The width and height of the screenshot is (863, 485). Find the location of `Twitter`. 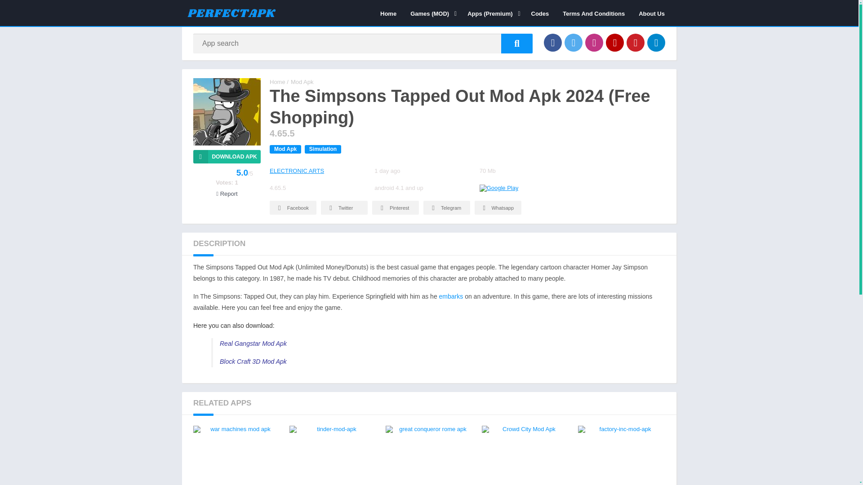

Twitter is located at coordinates (574, 42).